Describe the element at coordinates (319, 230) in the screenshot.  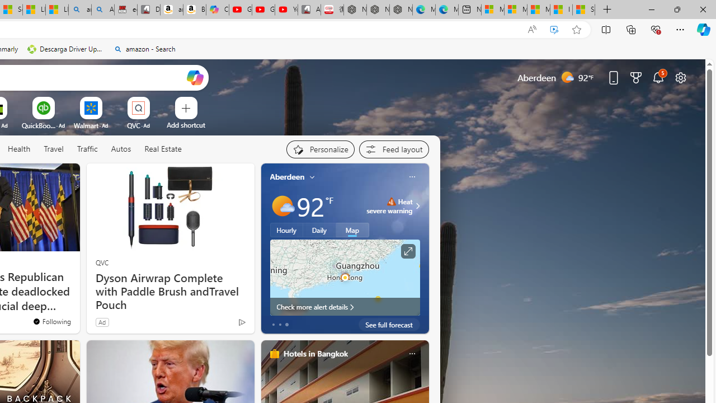
I see `Daily` at that location.